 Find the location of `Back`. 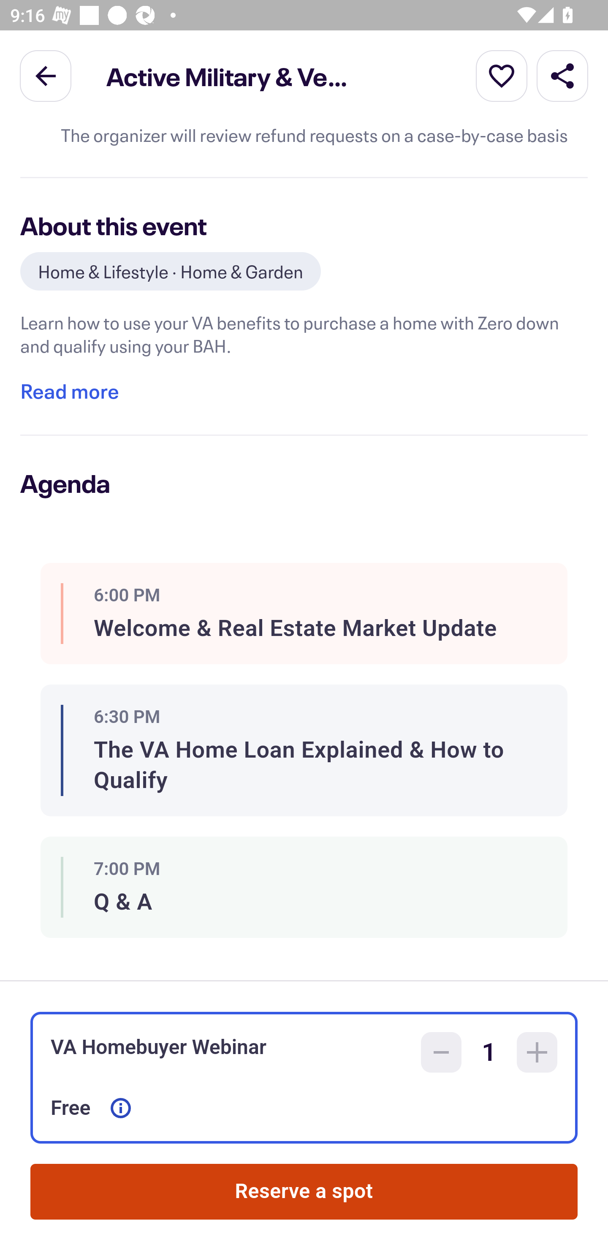

Back is located at coordinates (46, 75).